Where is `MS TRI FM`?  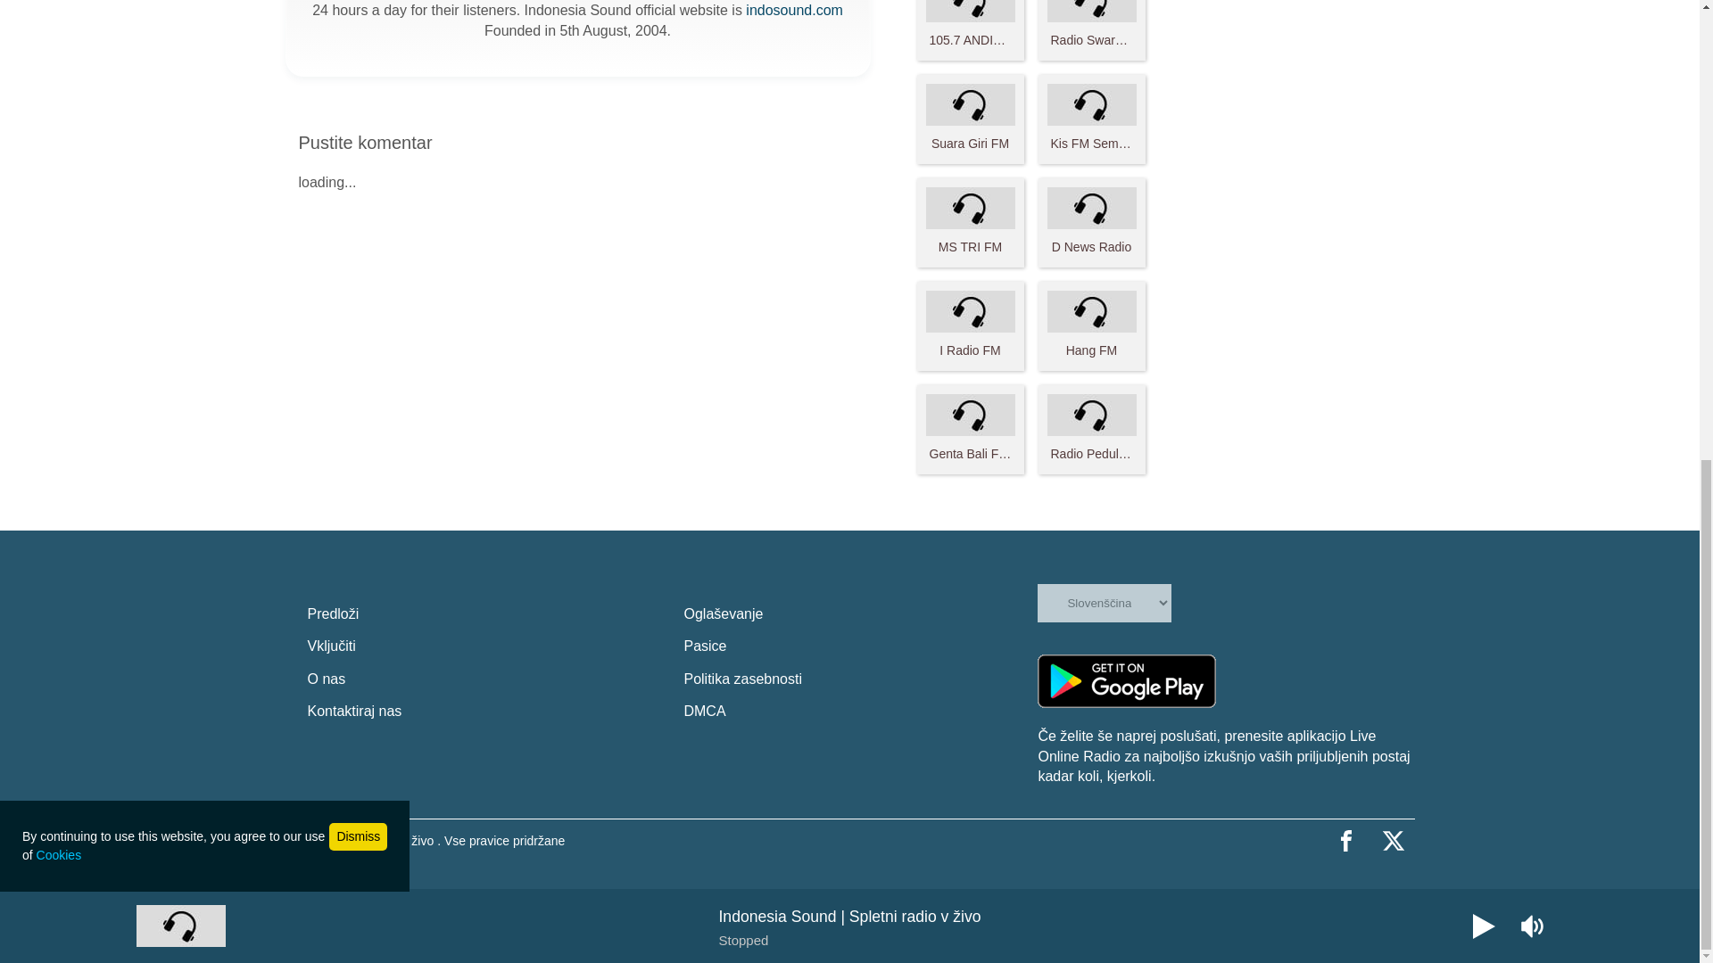 MS TRI FM is located at coordinates (971, 221).